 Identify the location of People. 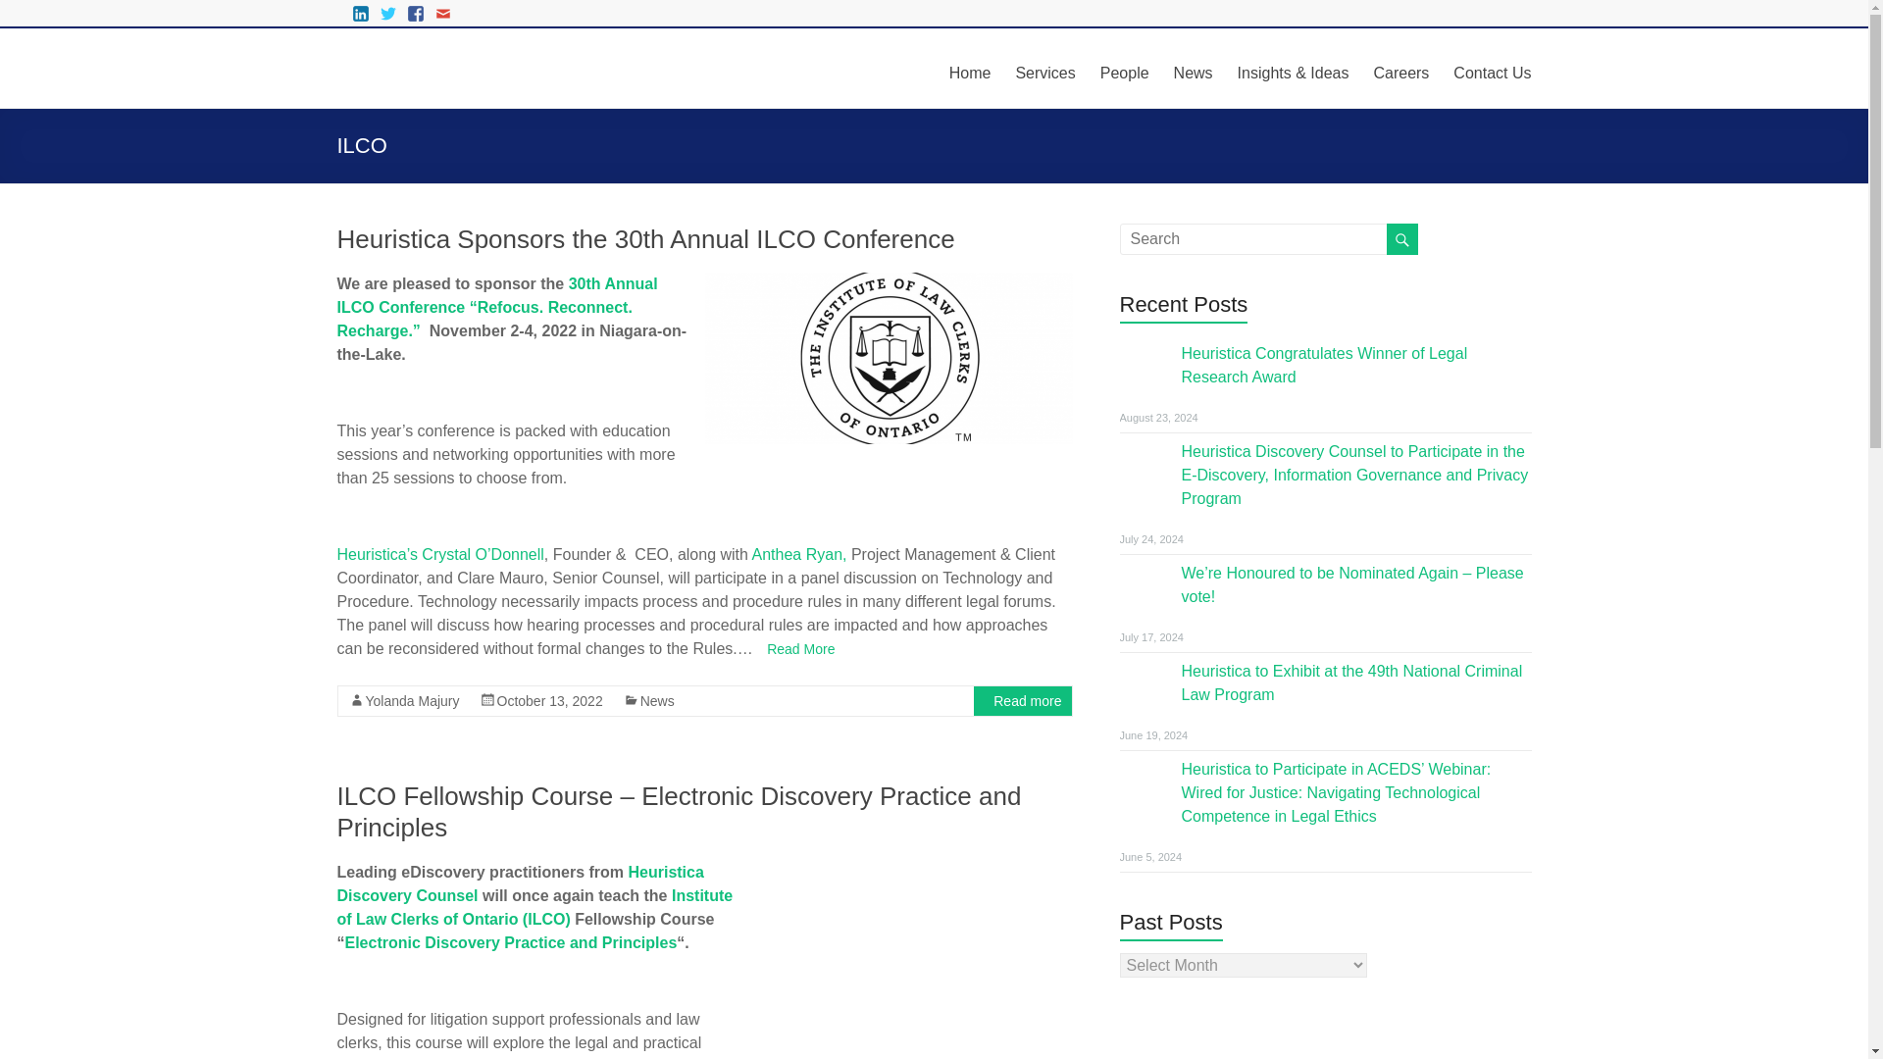
(1124, 71).